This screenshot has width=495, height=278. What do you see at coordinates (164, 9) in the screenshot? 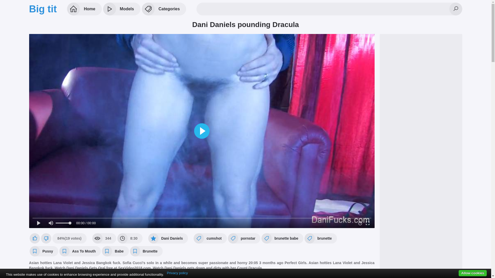
I see `Categories` at bounding box center [164, 9].